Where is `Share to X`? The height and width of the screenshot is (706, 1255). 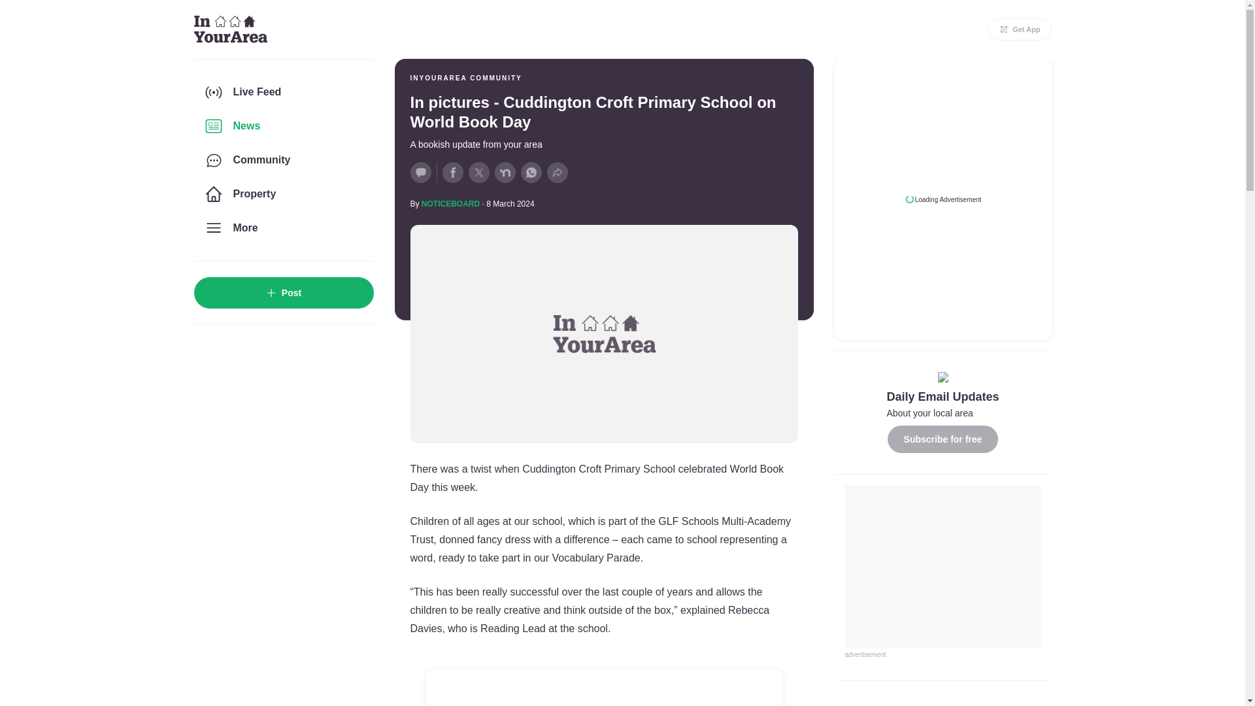
Share to X is located at coordinates (478, 173).